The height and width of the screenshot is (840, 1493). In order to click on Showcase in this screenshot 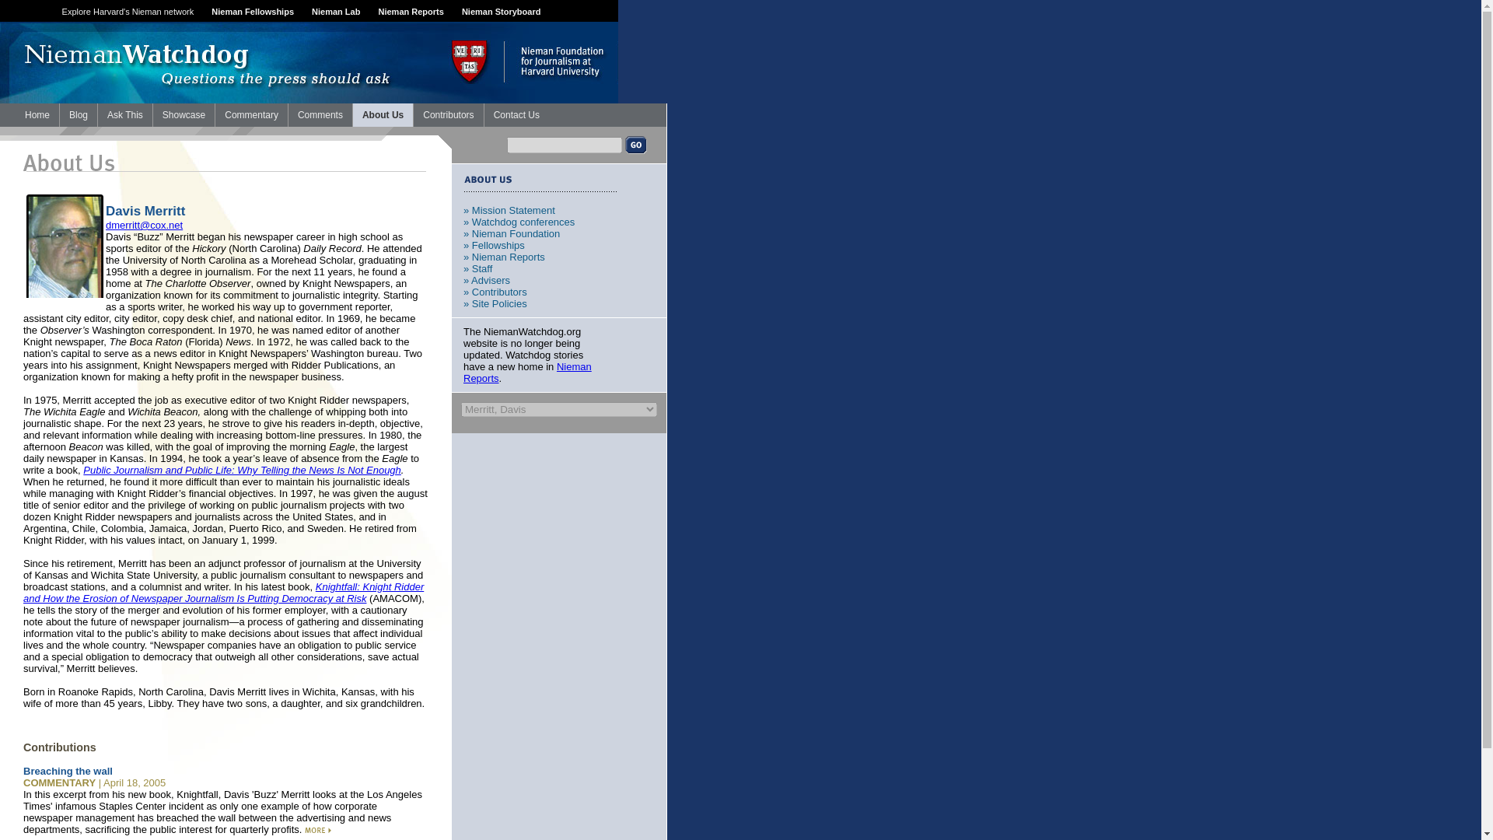, I will do `click(184, 115)`.